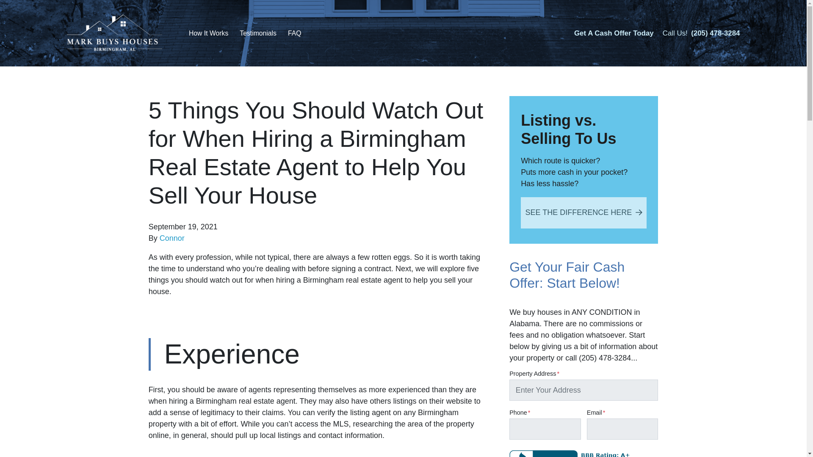 The height and width of the screenshot is (457, 813). What do you see at coordinates (571, 454) in the screenshot?
I see `Mark Buys Houses, Real Estate Investing, Birmingham, AL` at bounding box center [571, 454].